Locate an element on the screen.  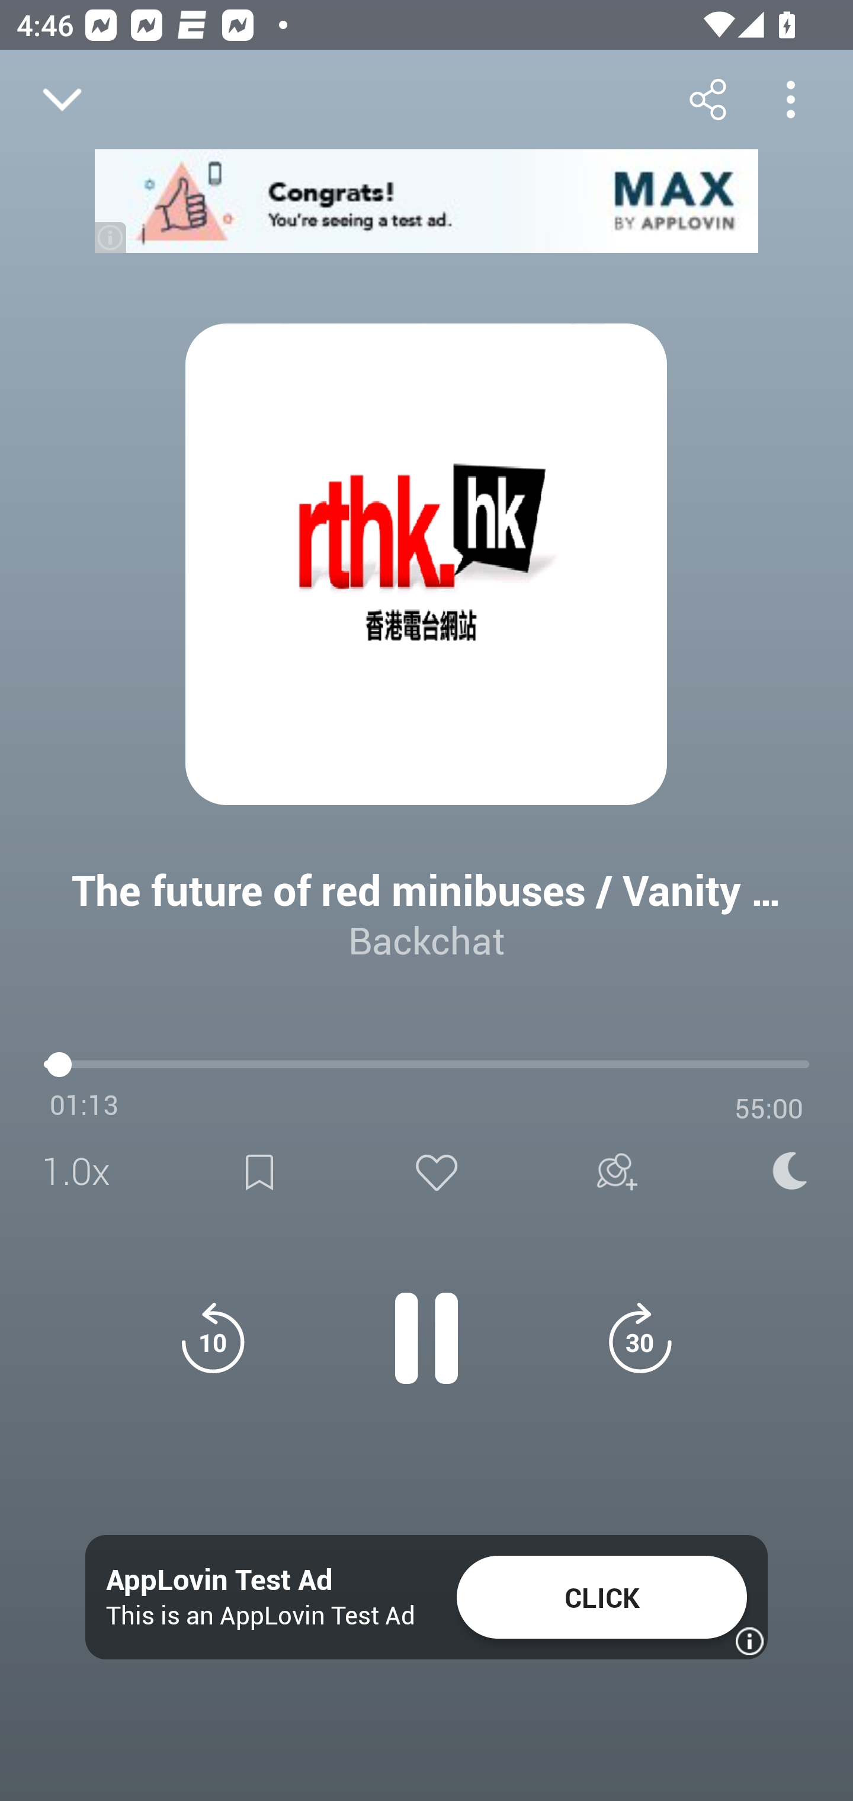
More options is located at coordinates (790, 99).